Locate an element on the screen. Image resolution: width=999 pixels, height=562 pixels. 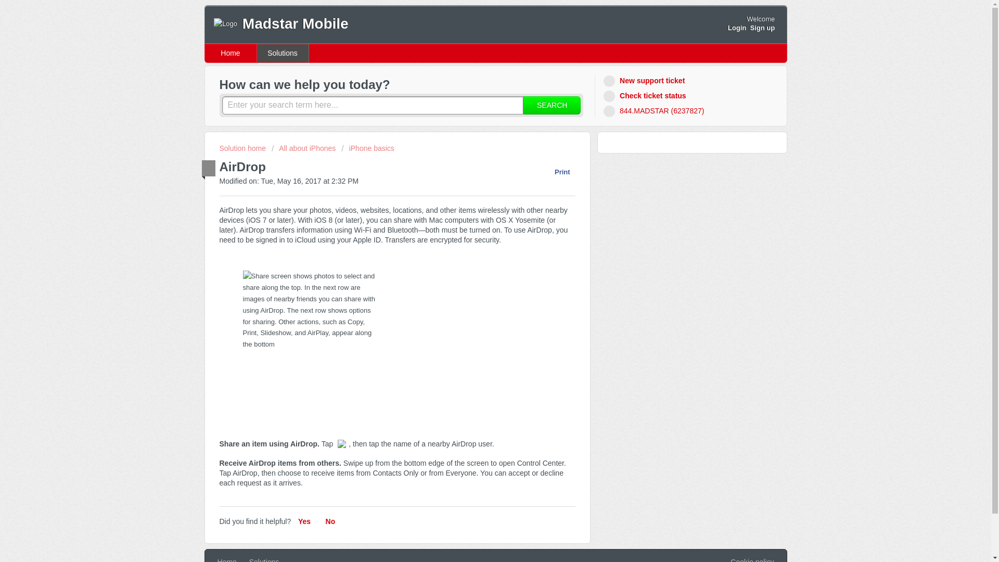
Sign up is located at coordinates (762, 28).